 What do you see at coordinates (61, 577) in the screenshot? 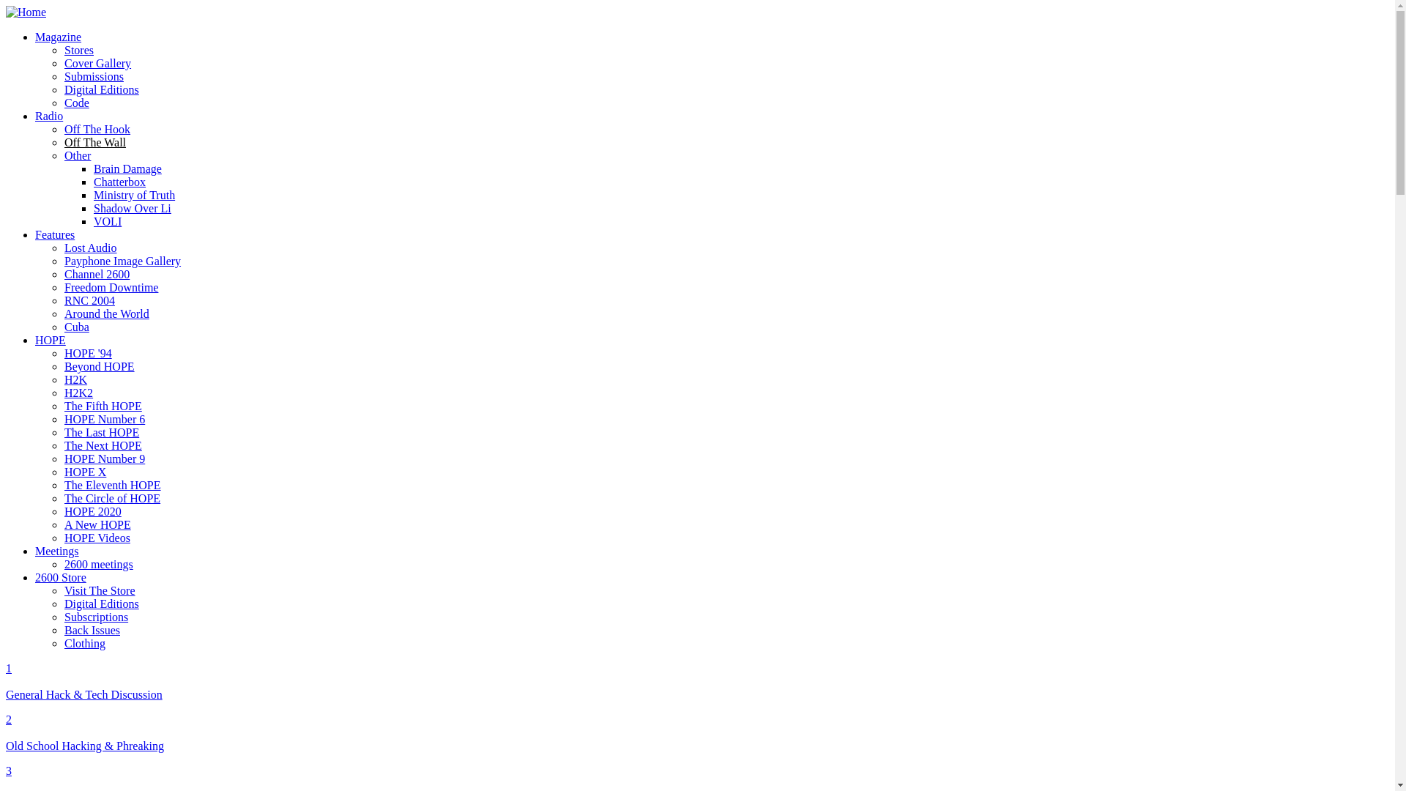
I see `2600 Store` at bounding box center [61, 577].